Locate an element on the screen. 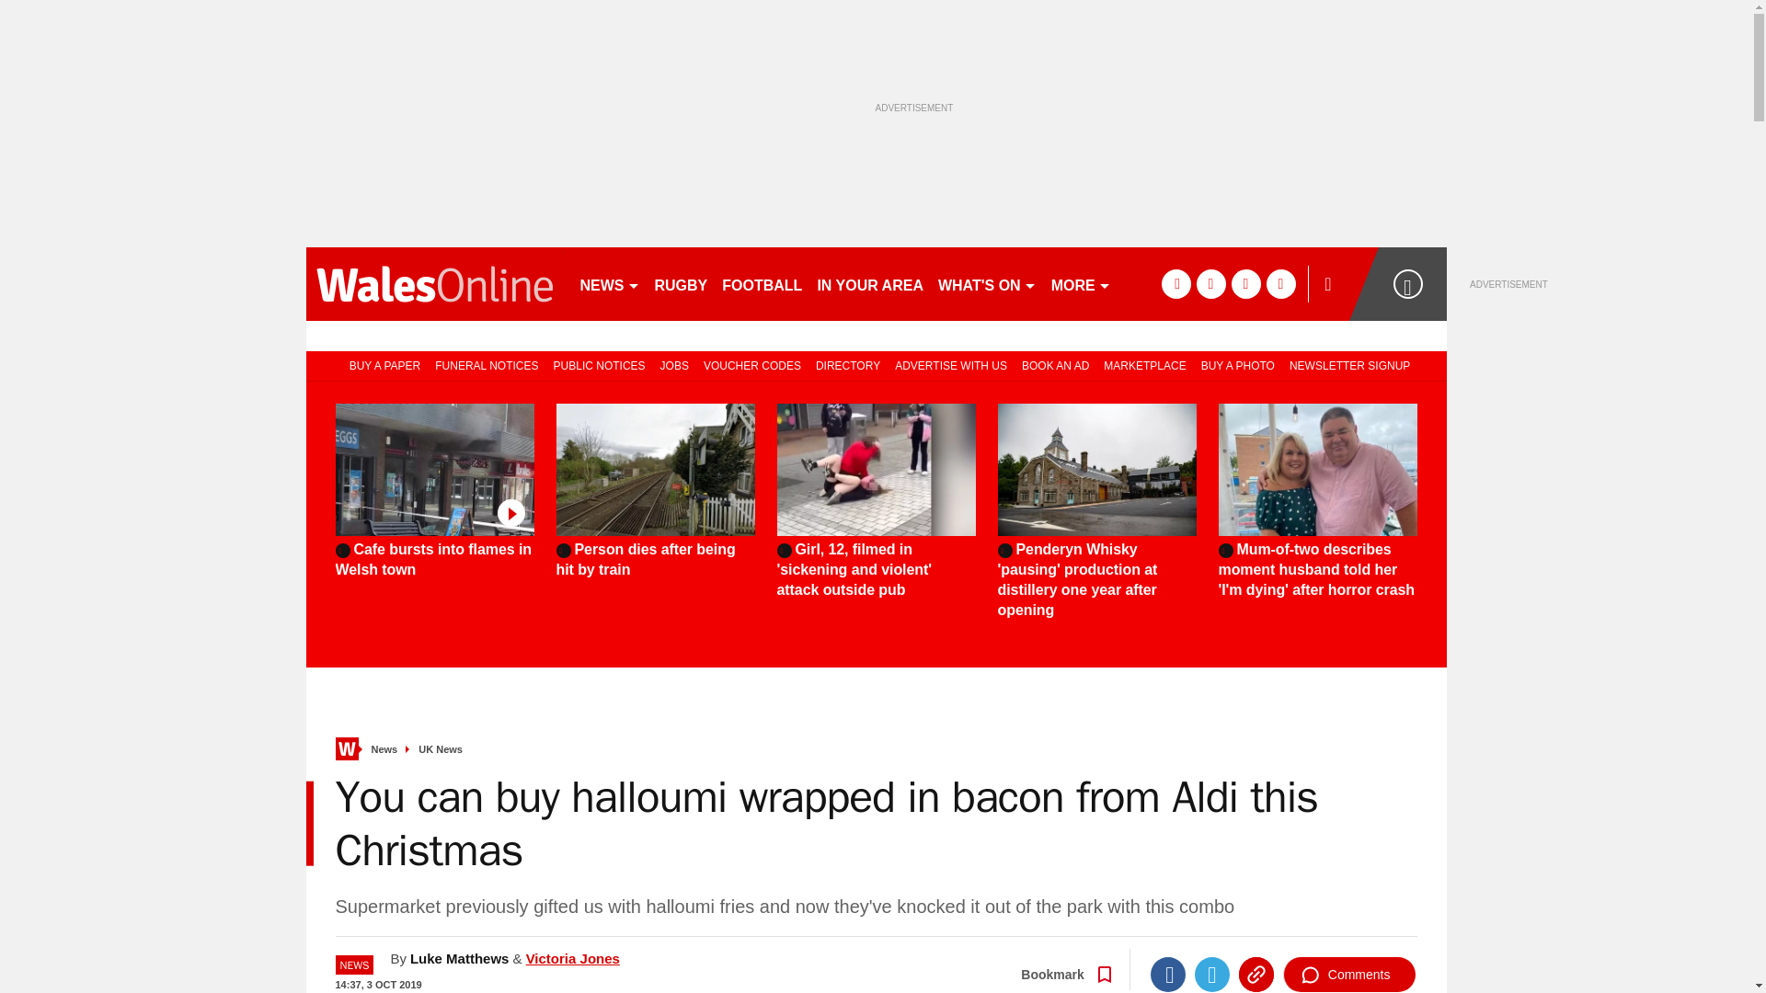 This screenshot has width=1766, height=993. facebook is located at coordinates (1175, 283).